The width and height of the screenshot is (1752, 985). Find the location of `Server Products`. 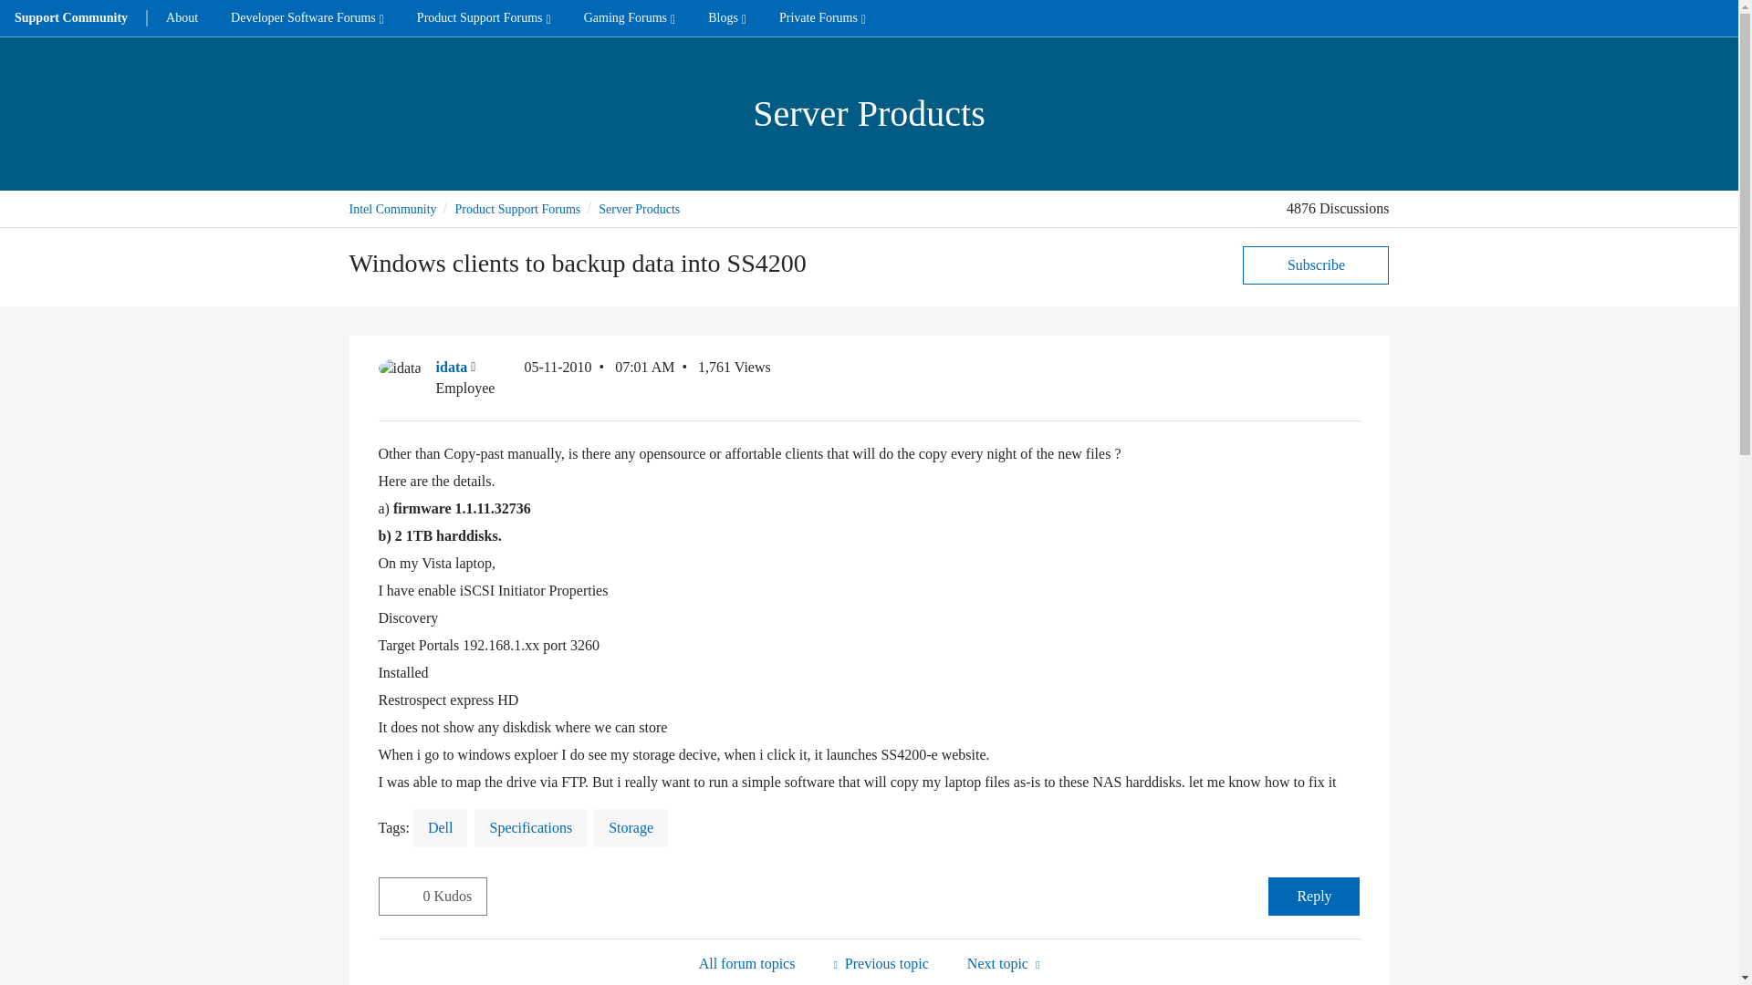

Server Products is located at coordinates (746, 963).